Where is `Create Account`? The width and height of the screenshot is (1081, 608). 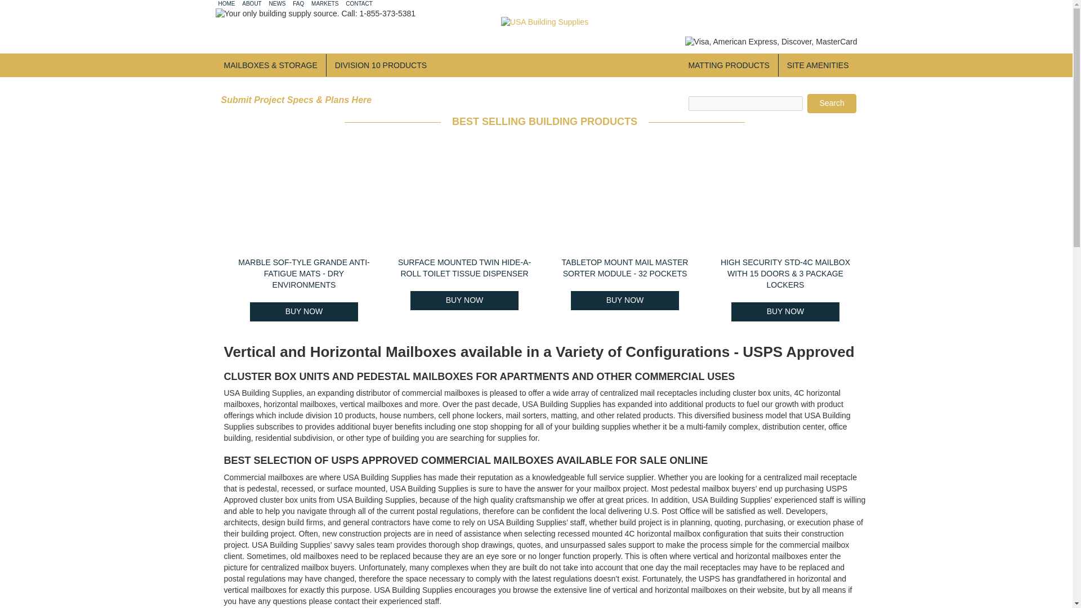 Create Account is located at coordinates (801, 6).